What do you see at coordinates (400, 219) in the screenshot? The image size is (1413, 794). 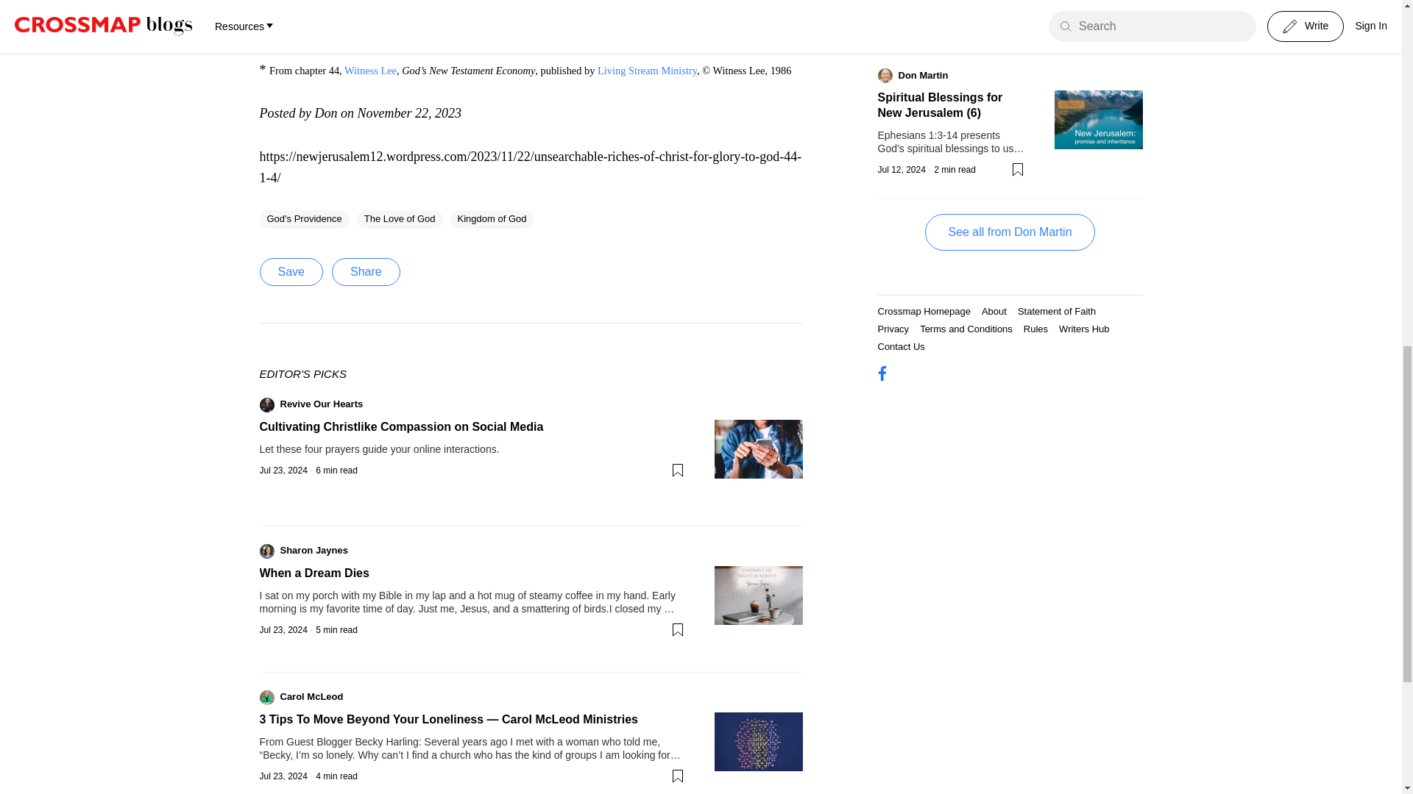 I see `The Love of God` at bounding box center [400, 219].